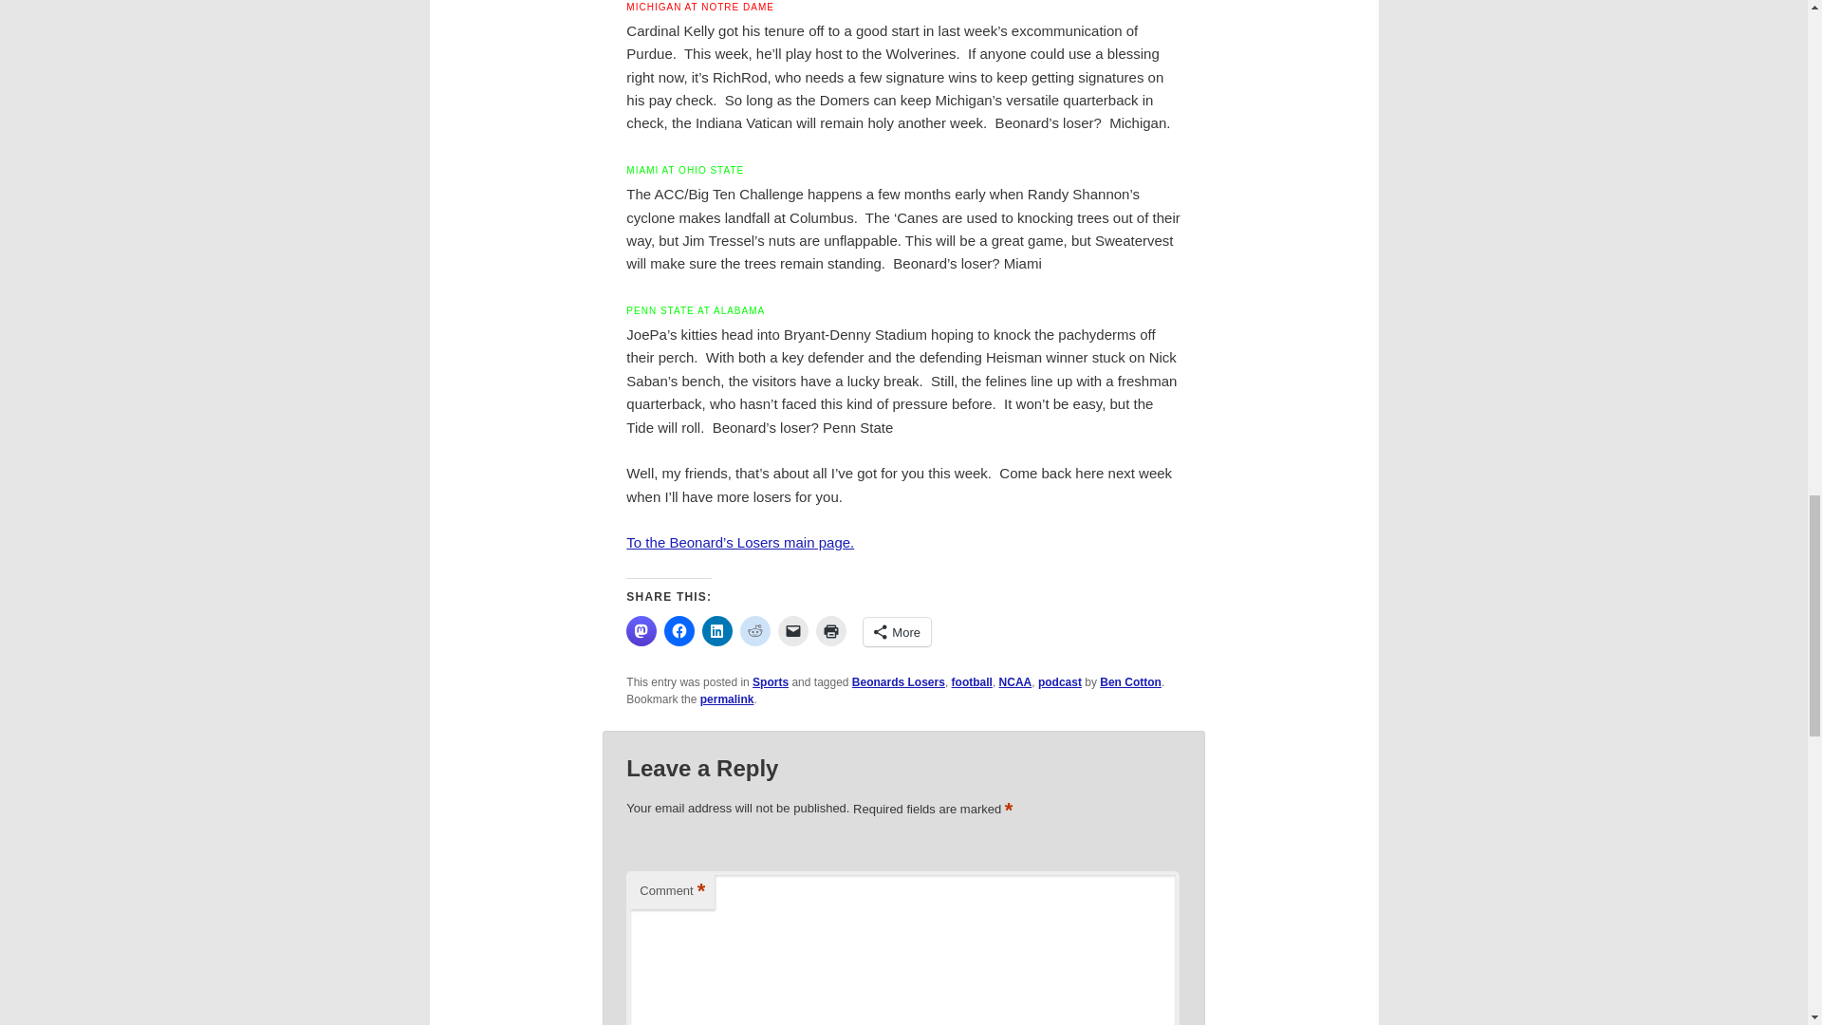 The image size is (1822, 1025). Describe the element at coordinates (972, 681) in the screenshot. I see `football` at that location.